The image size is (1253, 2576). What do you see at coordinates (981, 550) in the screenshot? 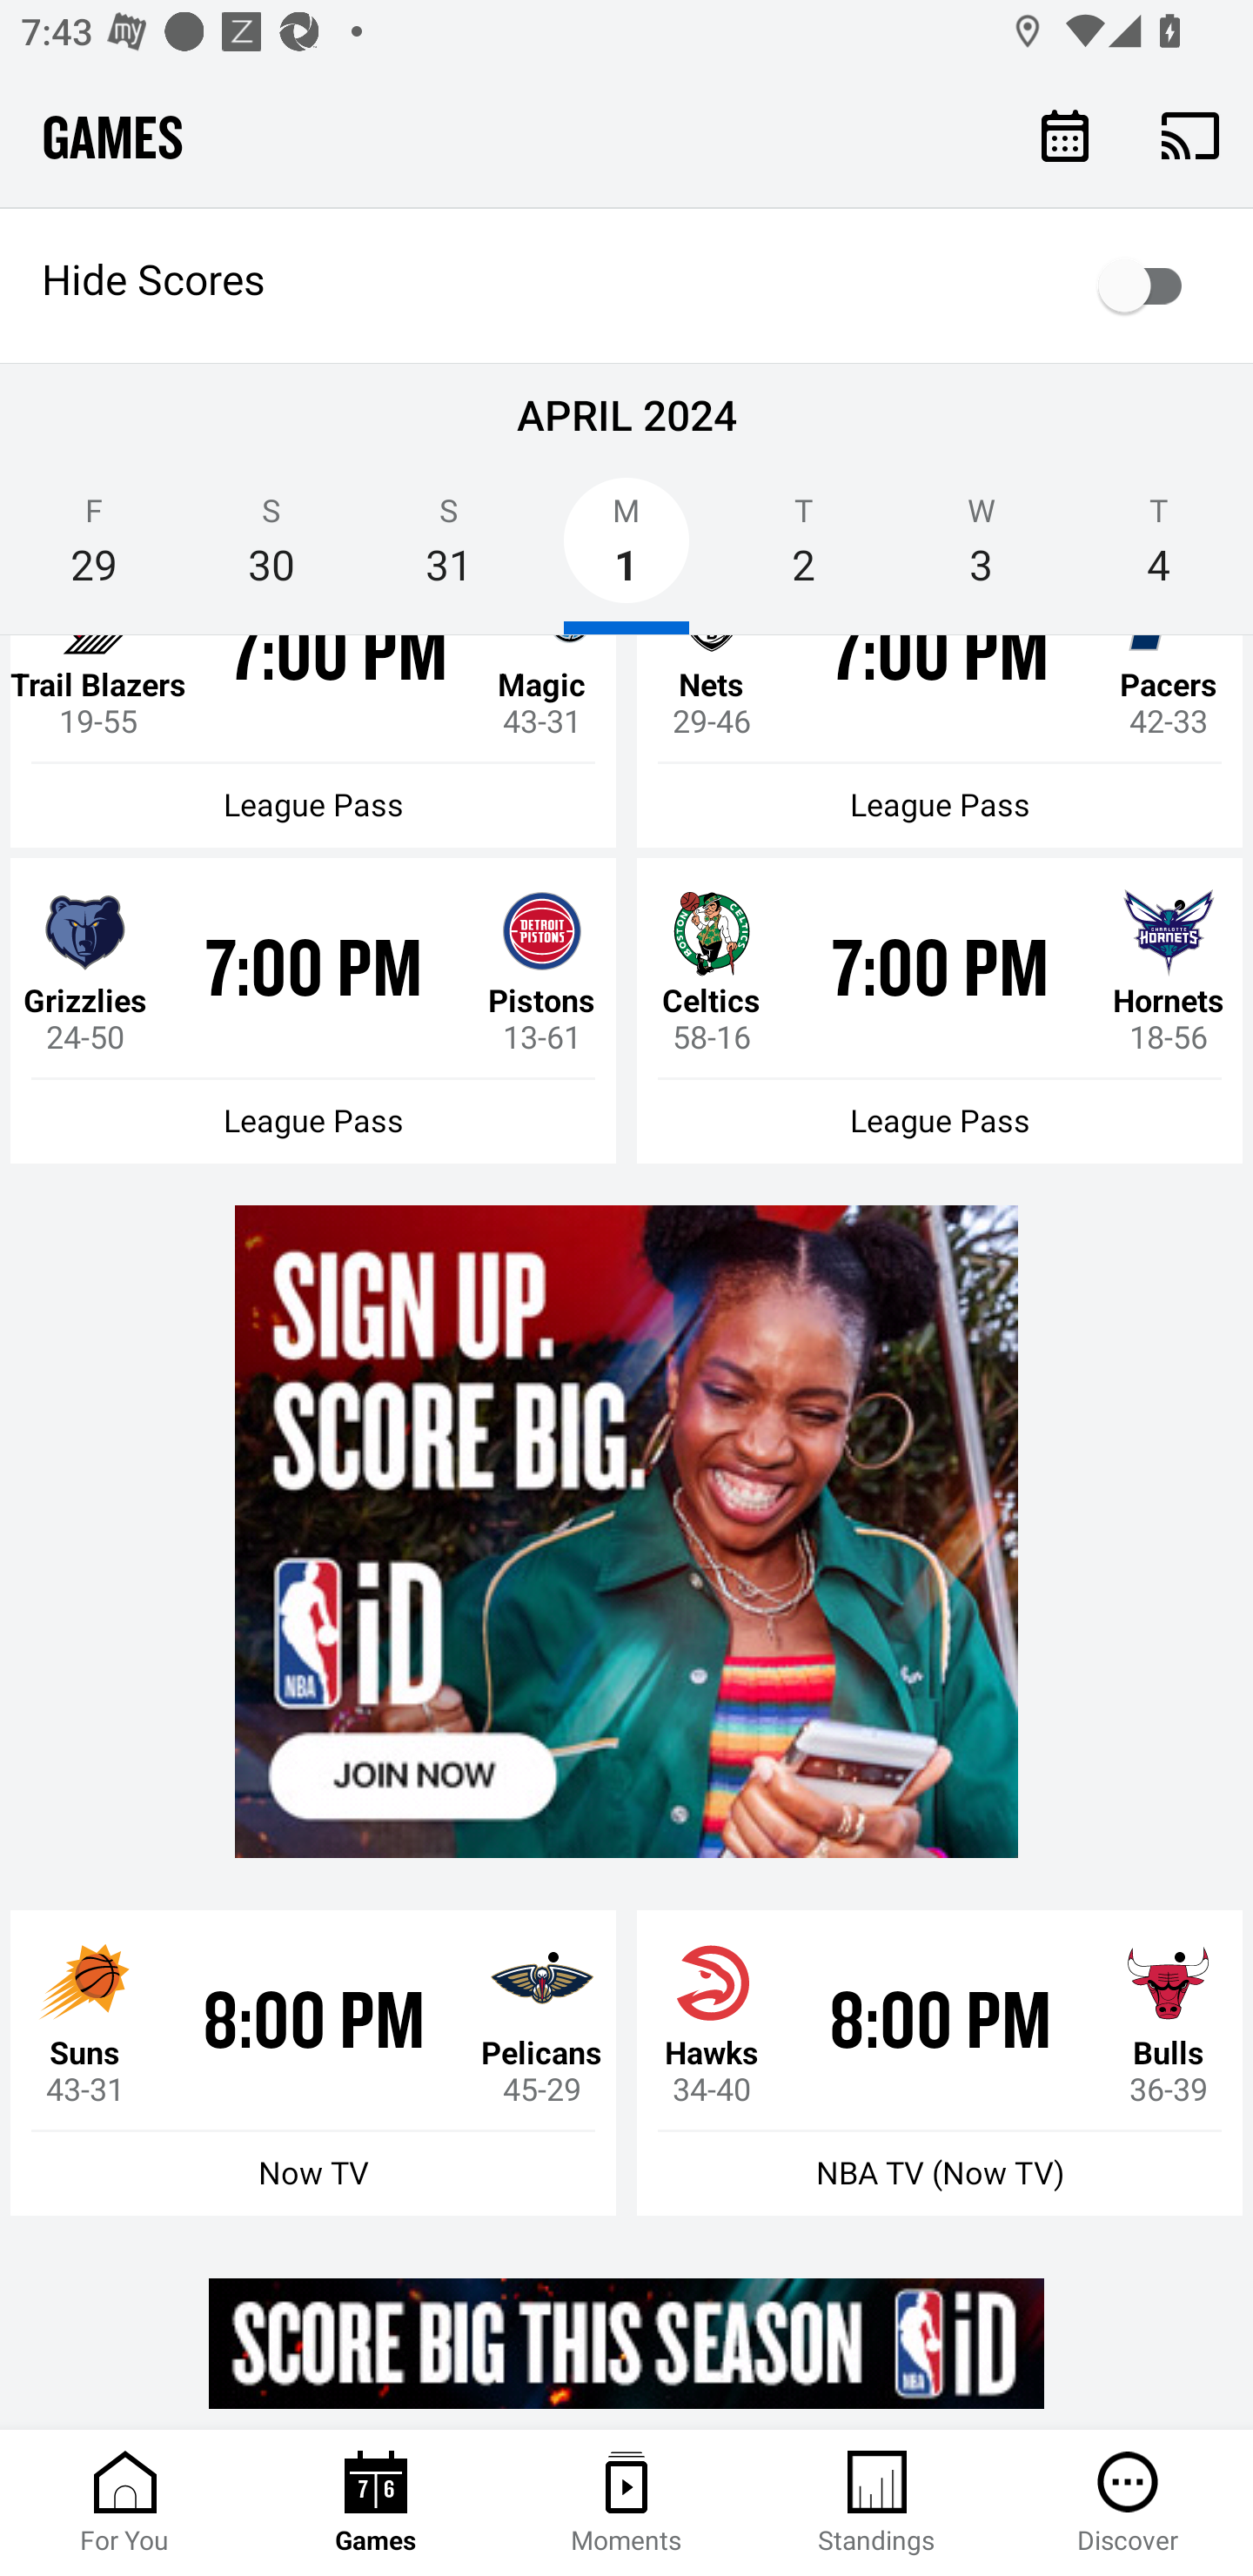
I see `W 3` at bounding box center [981, 550].